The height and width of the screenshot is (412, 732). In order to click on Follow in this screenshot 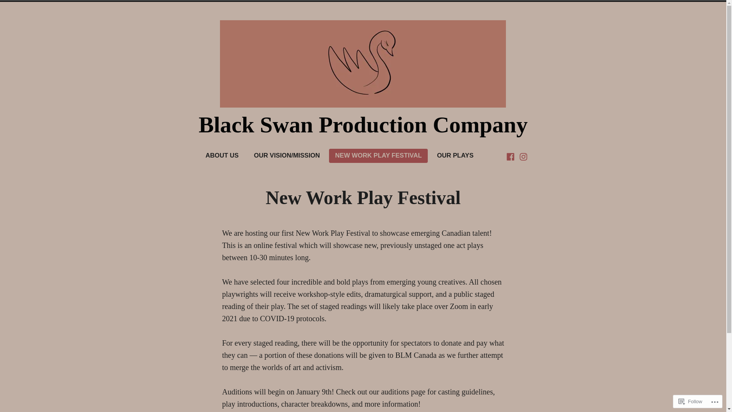, I will do `click(690, 401)`.